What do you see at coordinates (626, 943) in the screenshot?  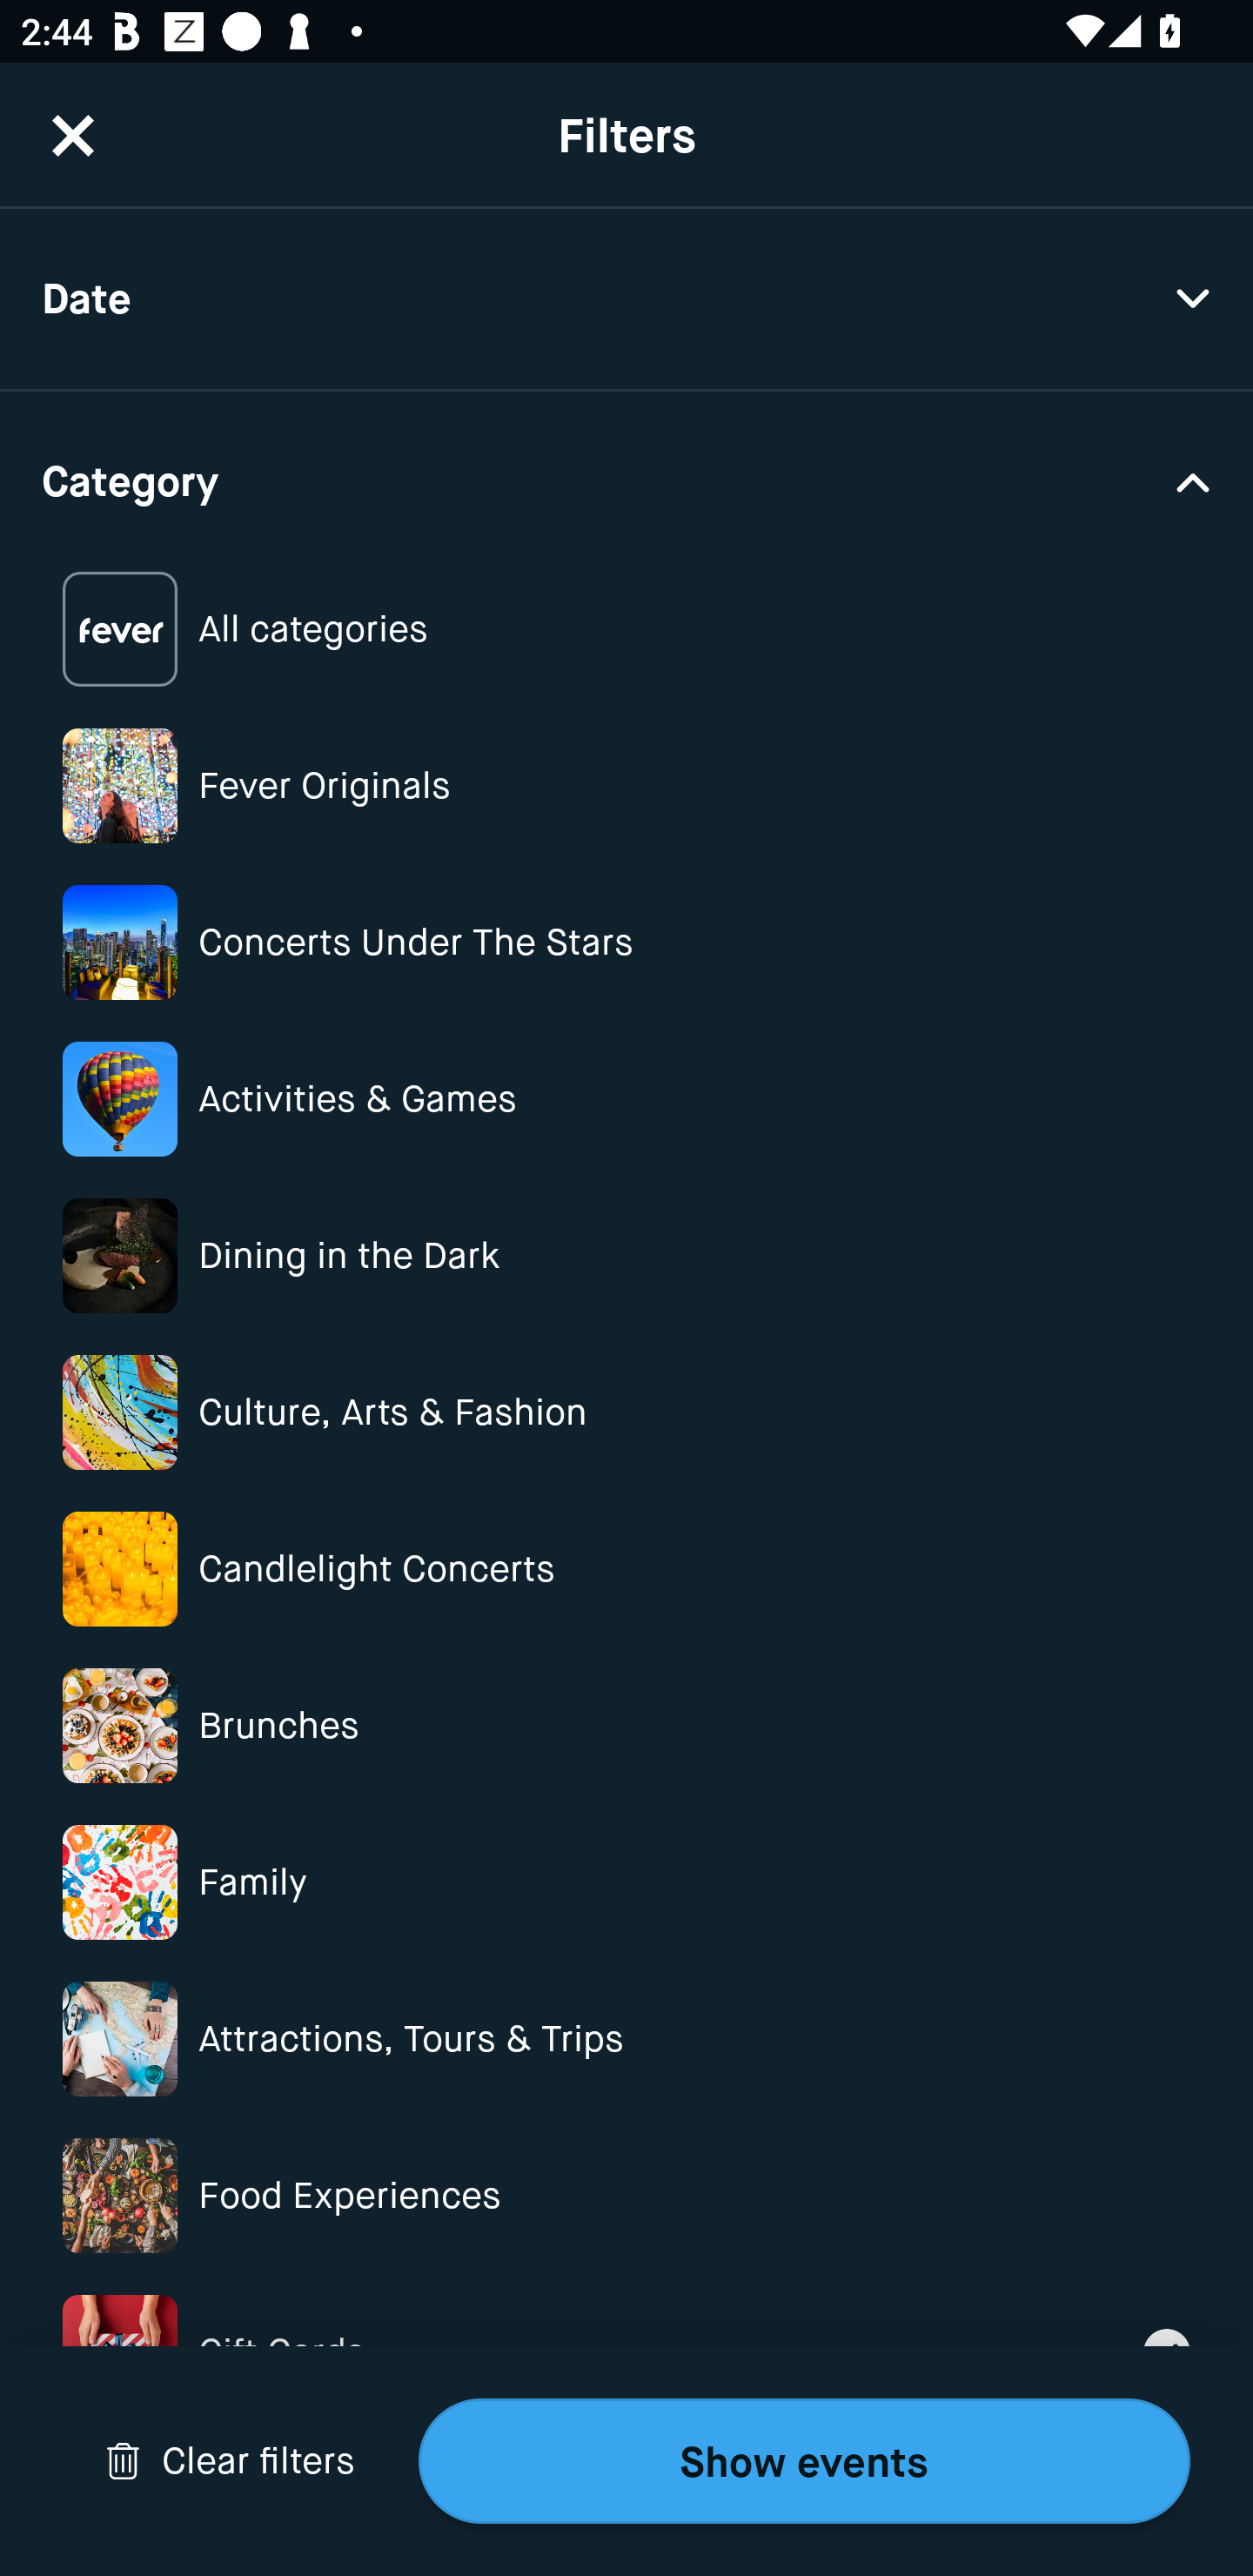 I see `Category Image Concerts Under The Stars` at bounding box center [626, 943].